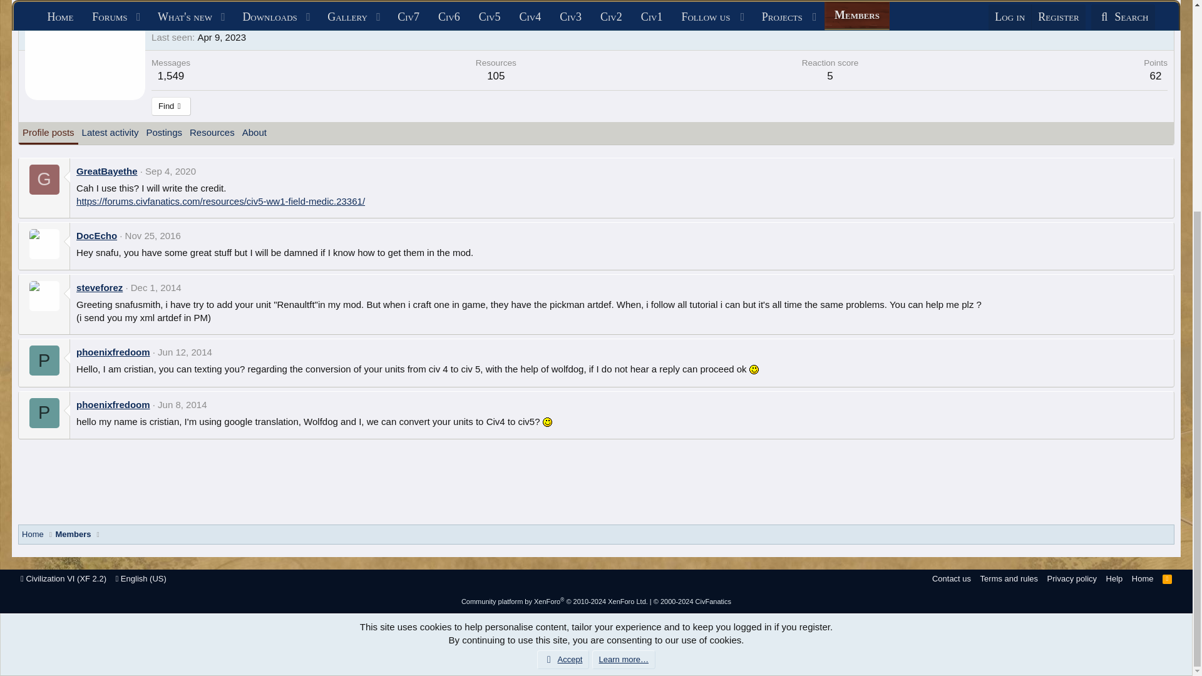 The height and width of the screenshot is (676, 1202). What do you see at coordinates (185, 352) in the screenshot?
I see `Jun 12, 2014 at 3:50 PM` at bounding box center [185, 352].